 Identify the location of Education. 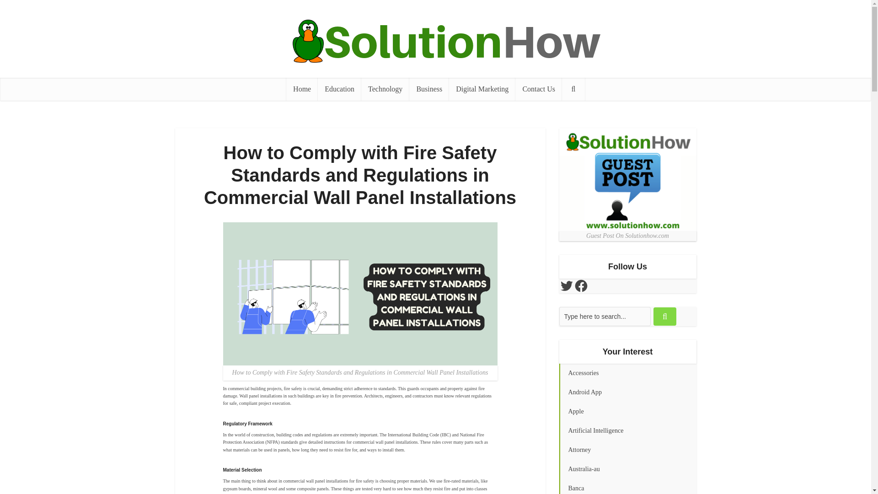
(339, 89).